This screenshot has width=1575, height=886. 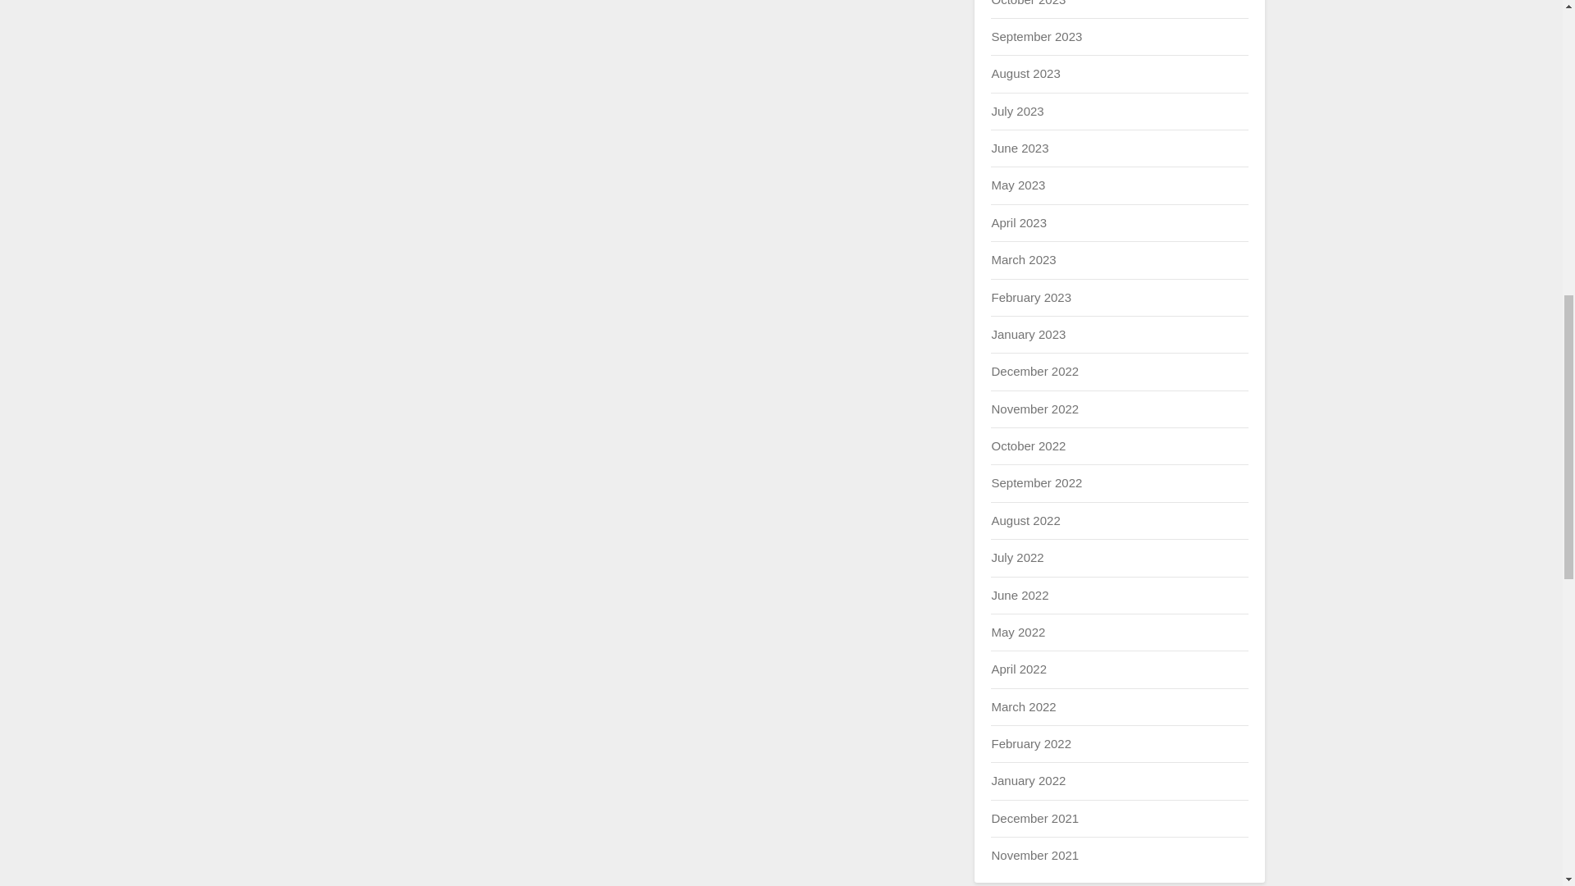 What do you see at coordinates (1017, 185) in the screenshot?
I see `May 2023` at bounding box center [1017, 185].